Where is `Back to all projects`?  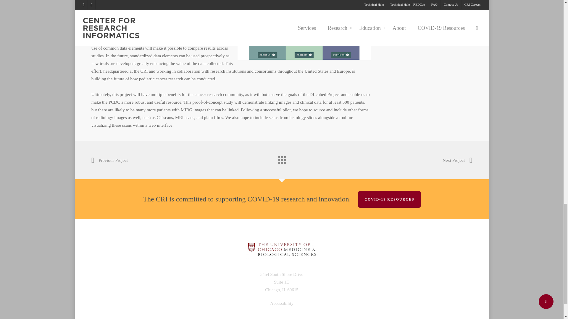 Back to all projects is located at coordinates (281, 159).